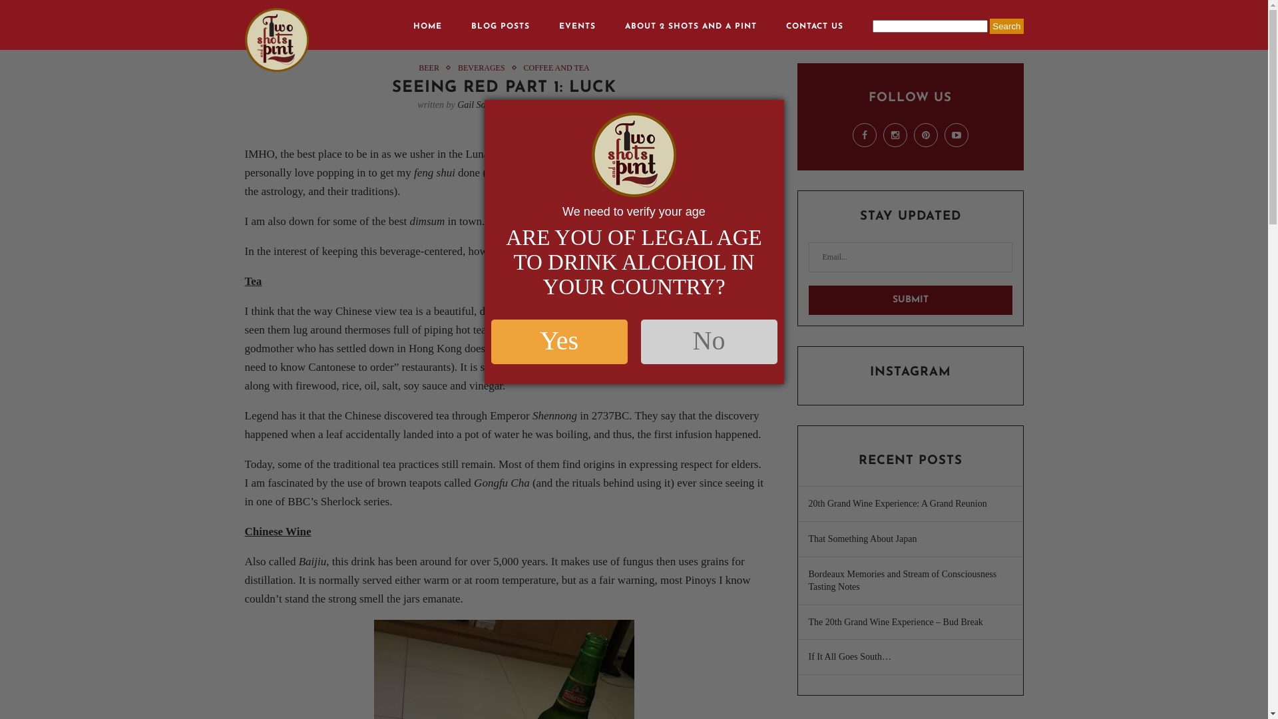  What do you see at coordinates (478, 105) in the screenshot?
I see `Gail Sotelo` at bounding box center [478, 105].